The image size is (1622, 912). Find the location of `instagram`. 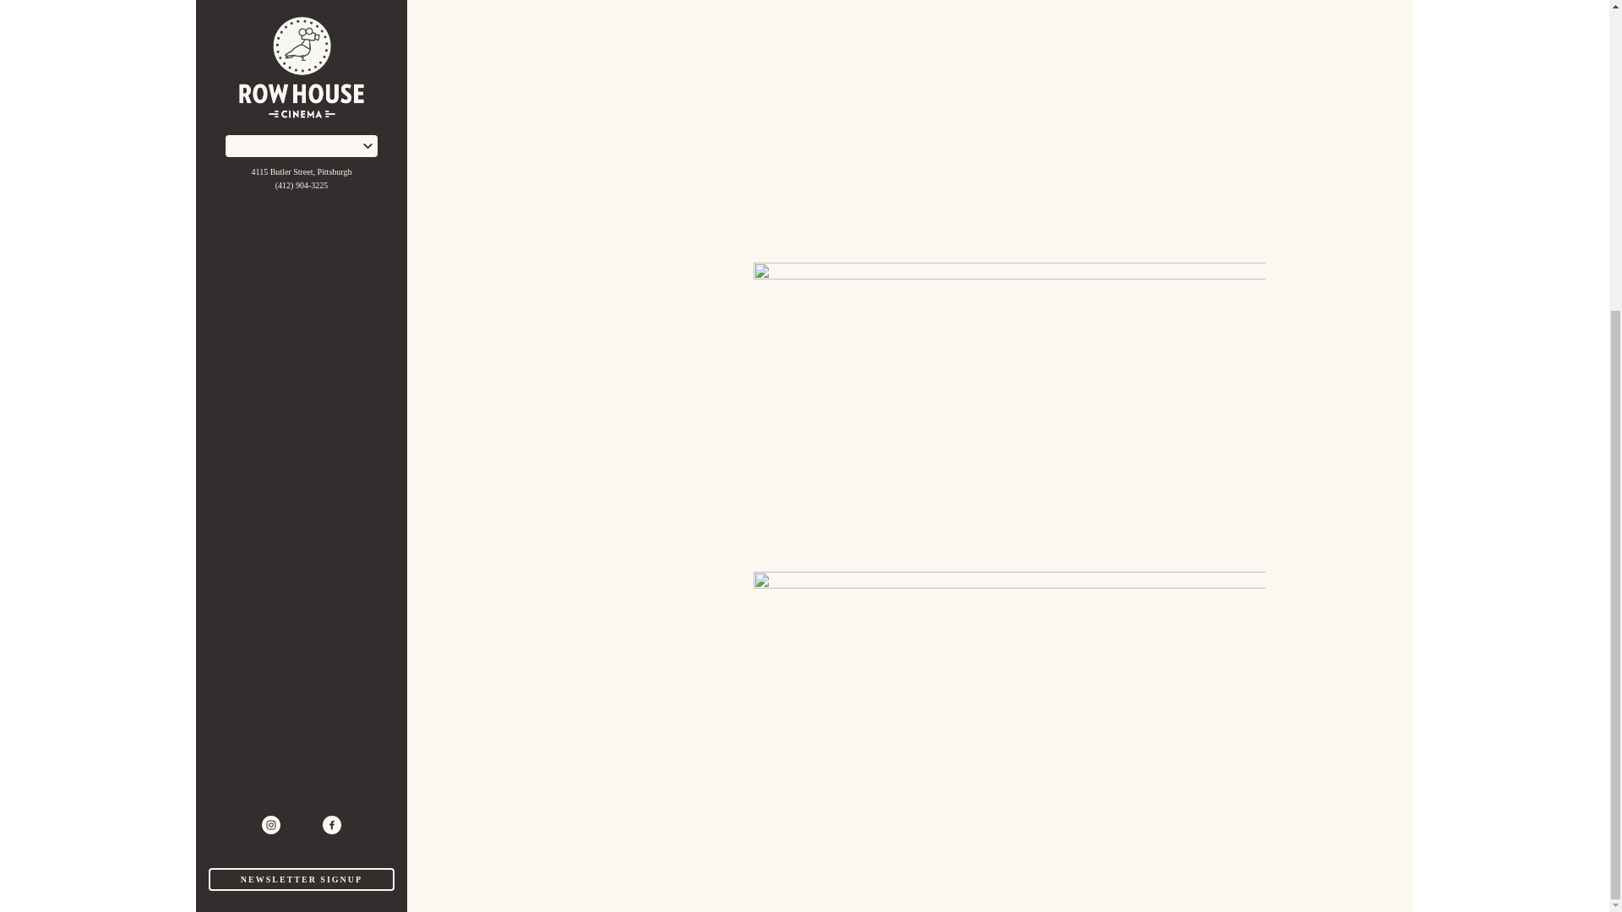

instagram is located at coordinates (270, 363).